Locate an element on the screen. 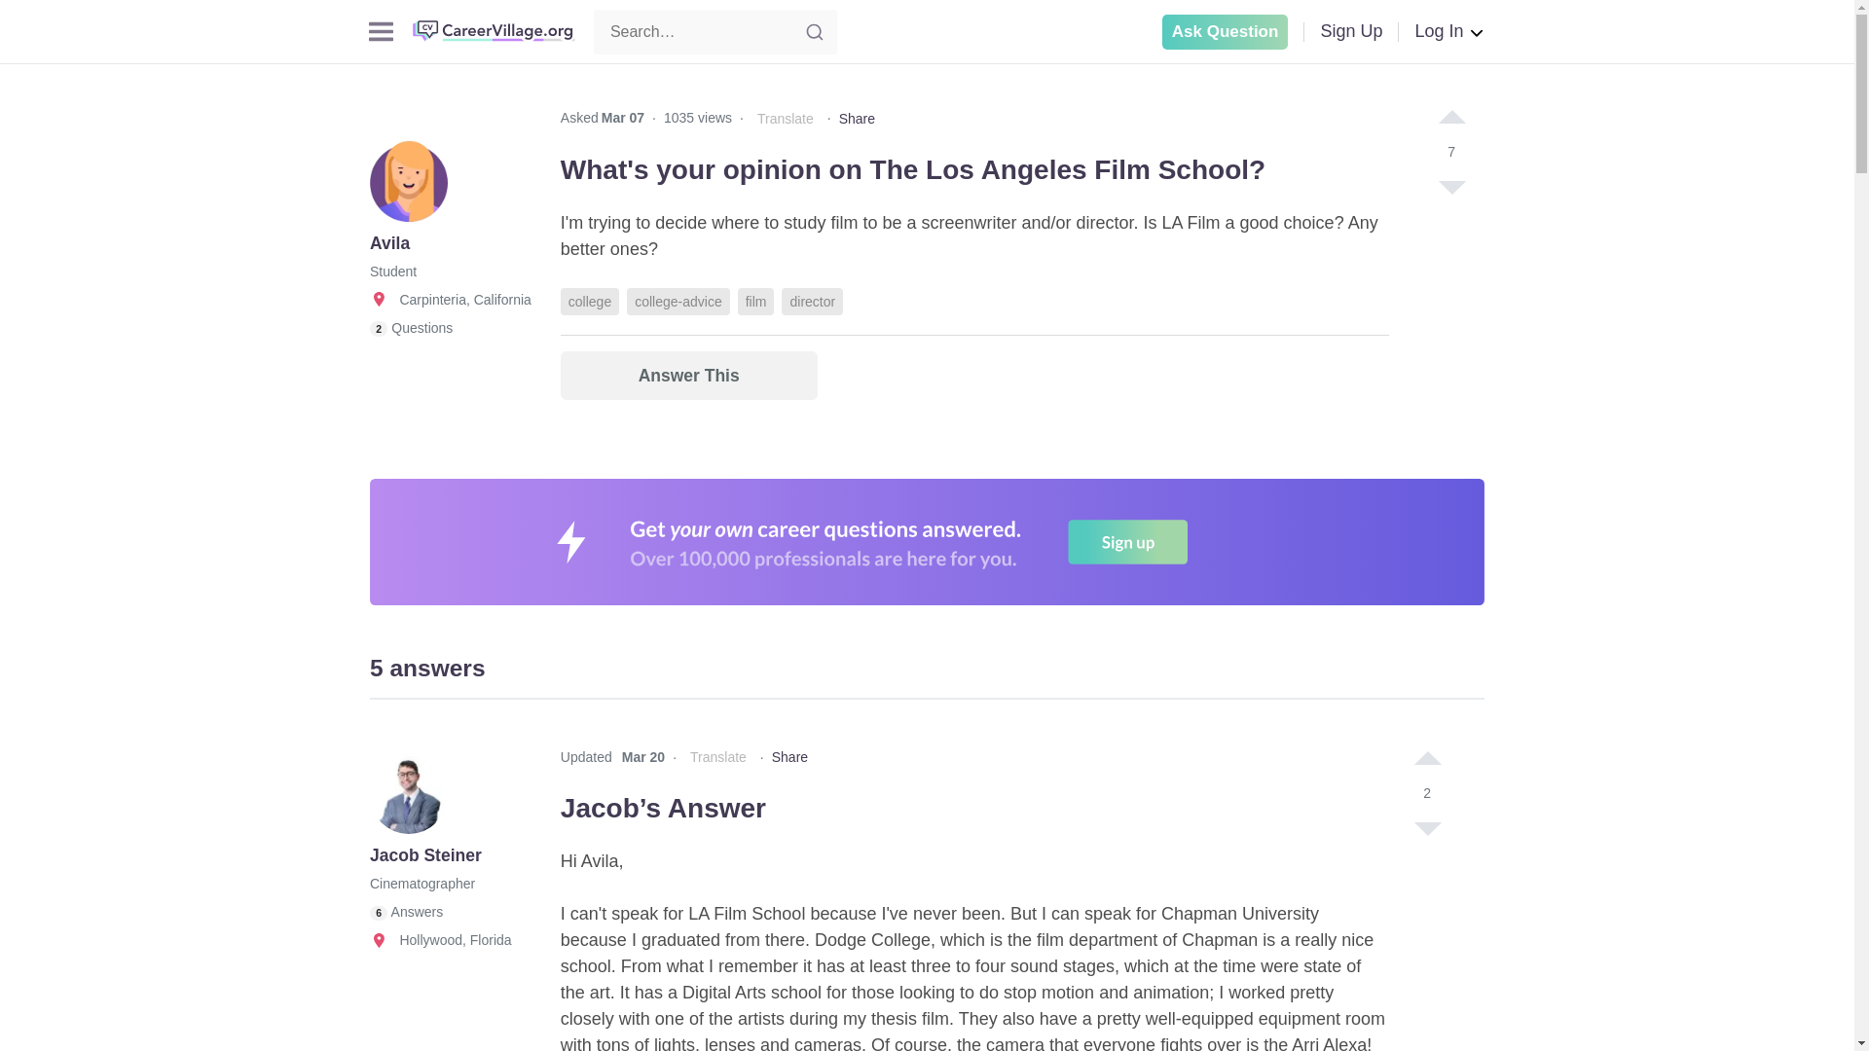 This screenshot has width=1869, height=1051. Translate is located at coordinates (785, 119).